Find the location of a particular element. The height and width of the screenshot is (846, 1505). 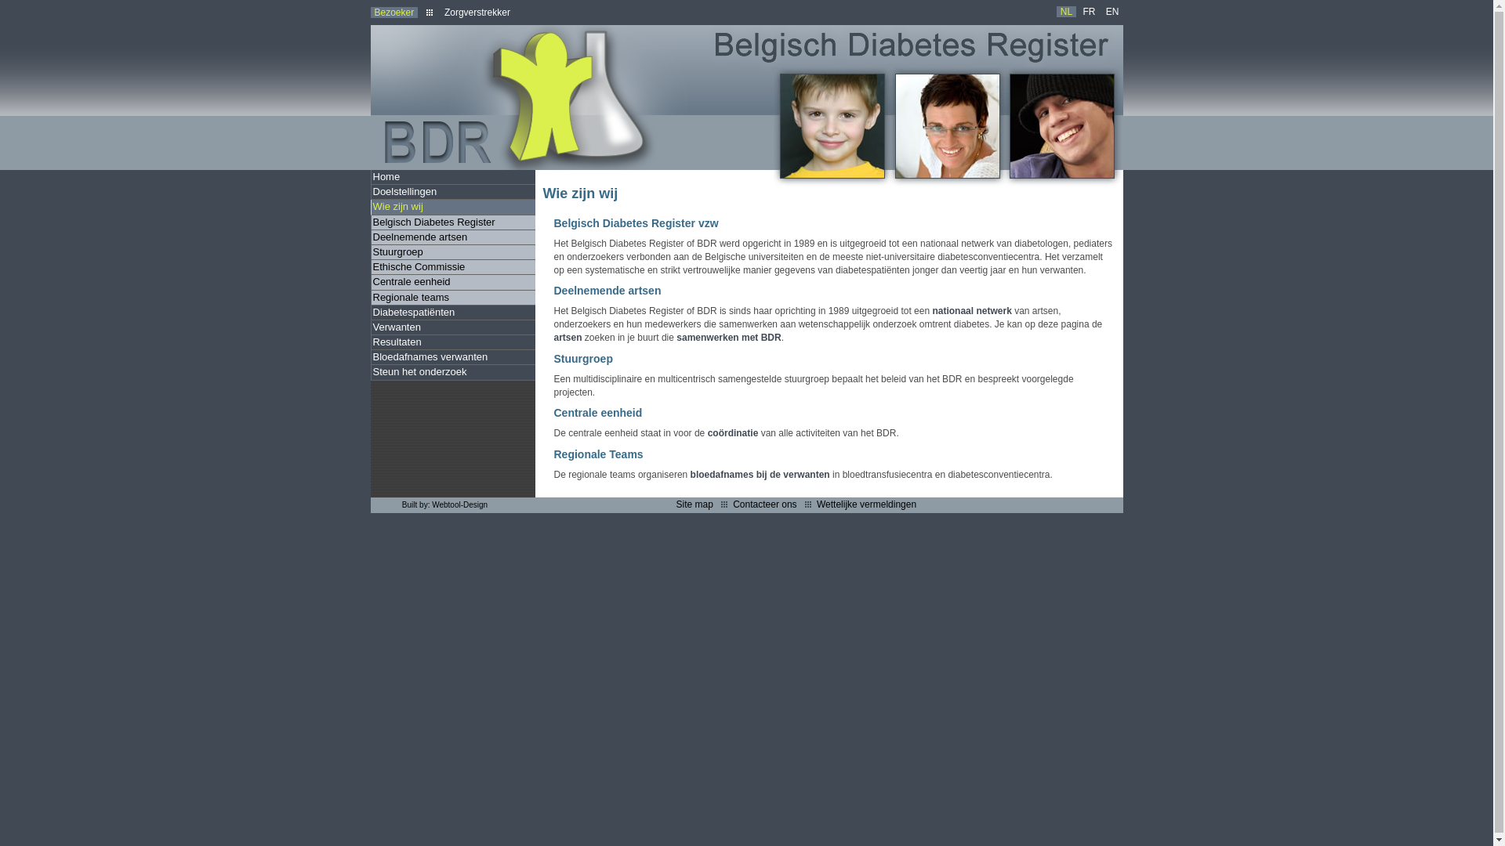

Zorgverstrekker is located at coordinates (477, 13).